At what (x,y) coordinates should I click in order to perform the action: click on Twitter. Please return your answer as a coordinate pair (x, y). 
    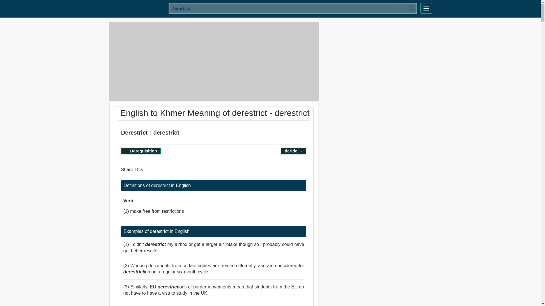
    Looking at the image, I should click on (160, 172).